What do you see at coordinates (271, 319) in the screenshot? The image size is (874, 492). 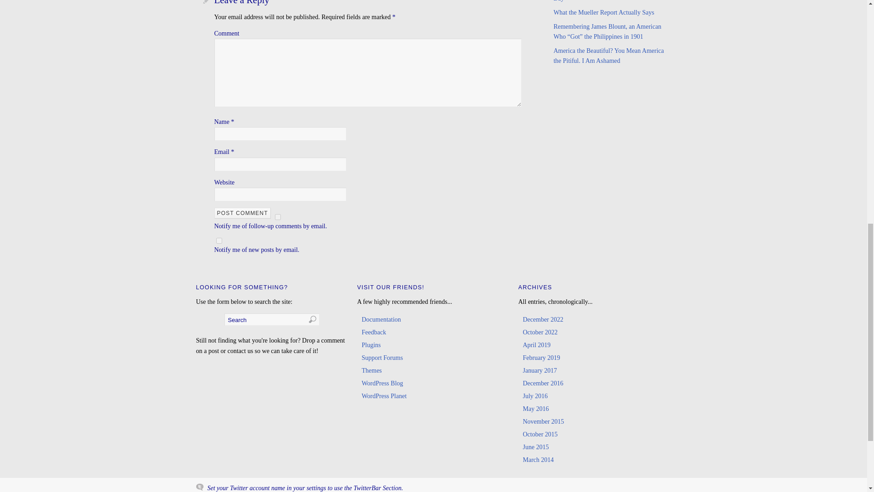 I see `Search` at bounding box center [271, 319].